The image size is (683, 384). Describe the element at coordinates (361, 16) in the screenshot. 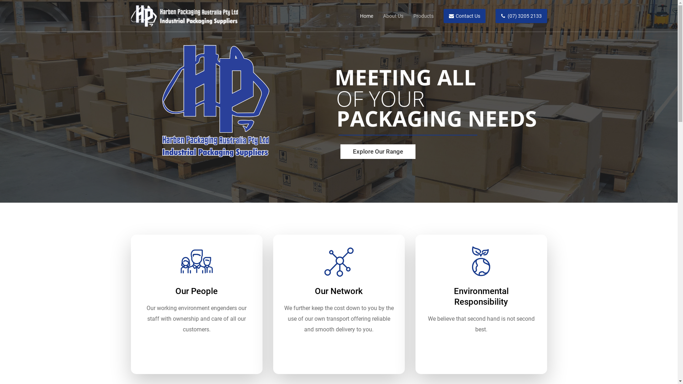

I see `Home` at that location.